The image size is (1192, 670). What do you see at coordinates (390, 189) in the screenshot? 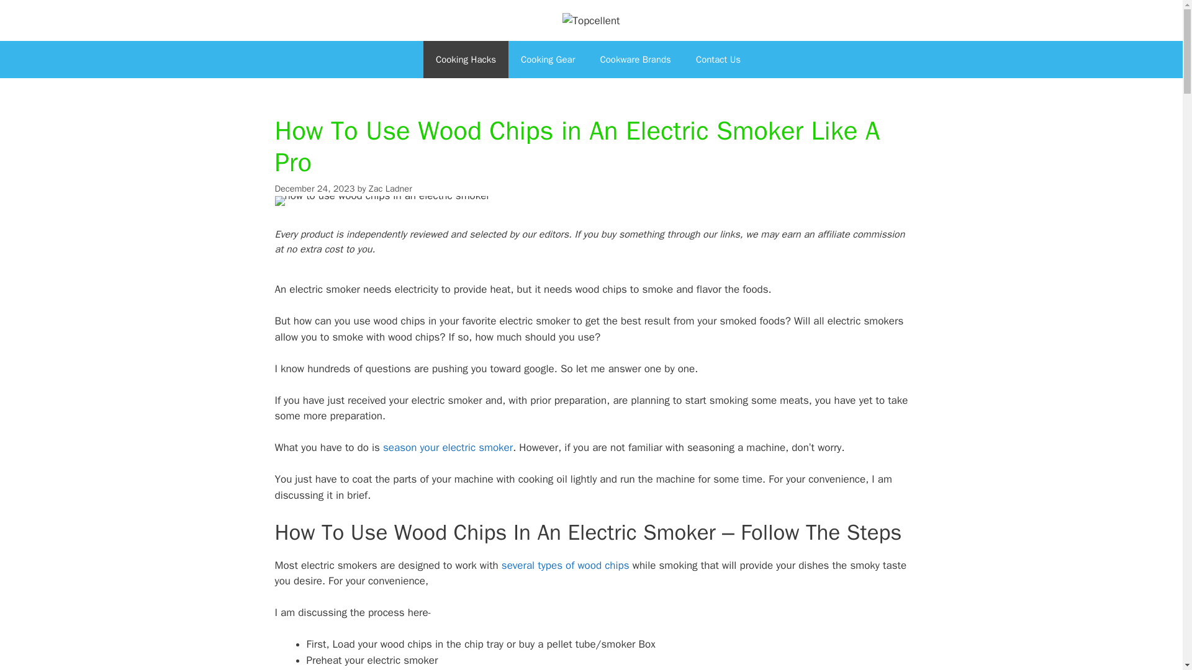
I see `Zac Ladner` at bounding box center [390, 189].